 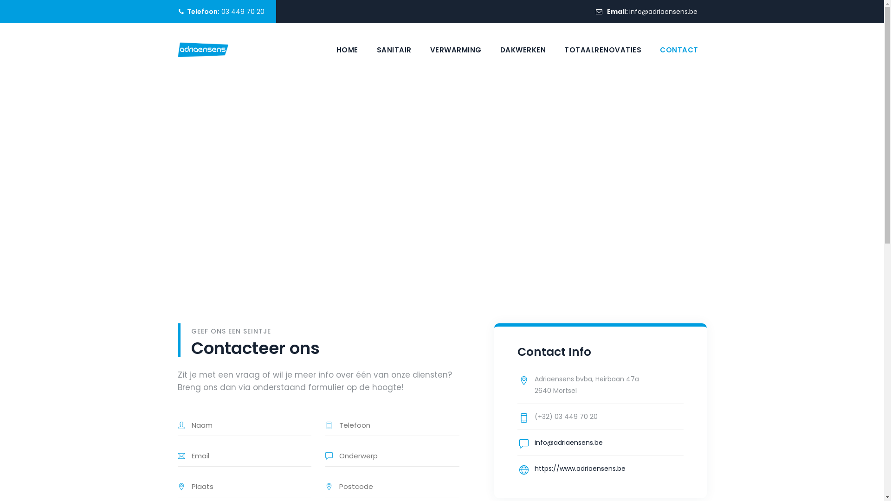 What do you see at coordinates (569, 443) in the screenshot?
I see `info@adriaensens.be` at bounding box center [569, 443].